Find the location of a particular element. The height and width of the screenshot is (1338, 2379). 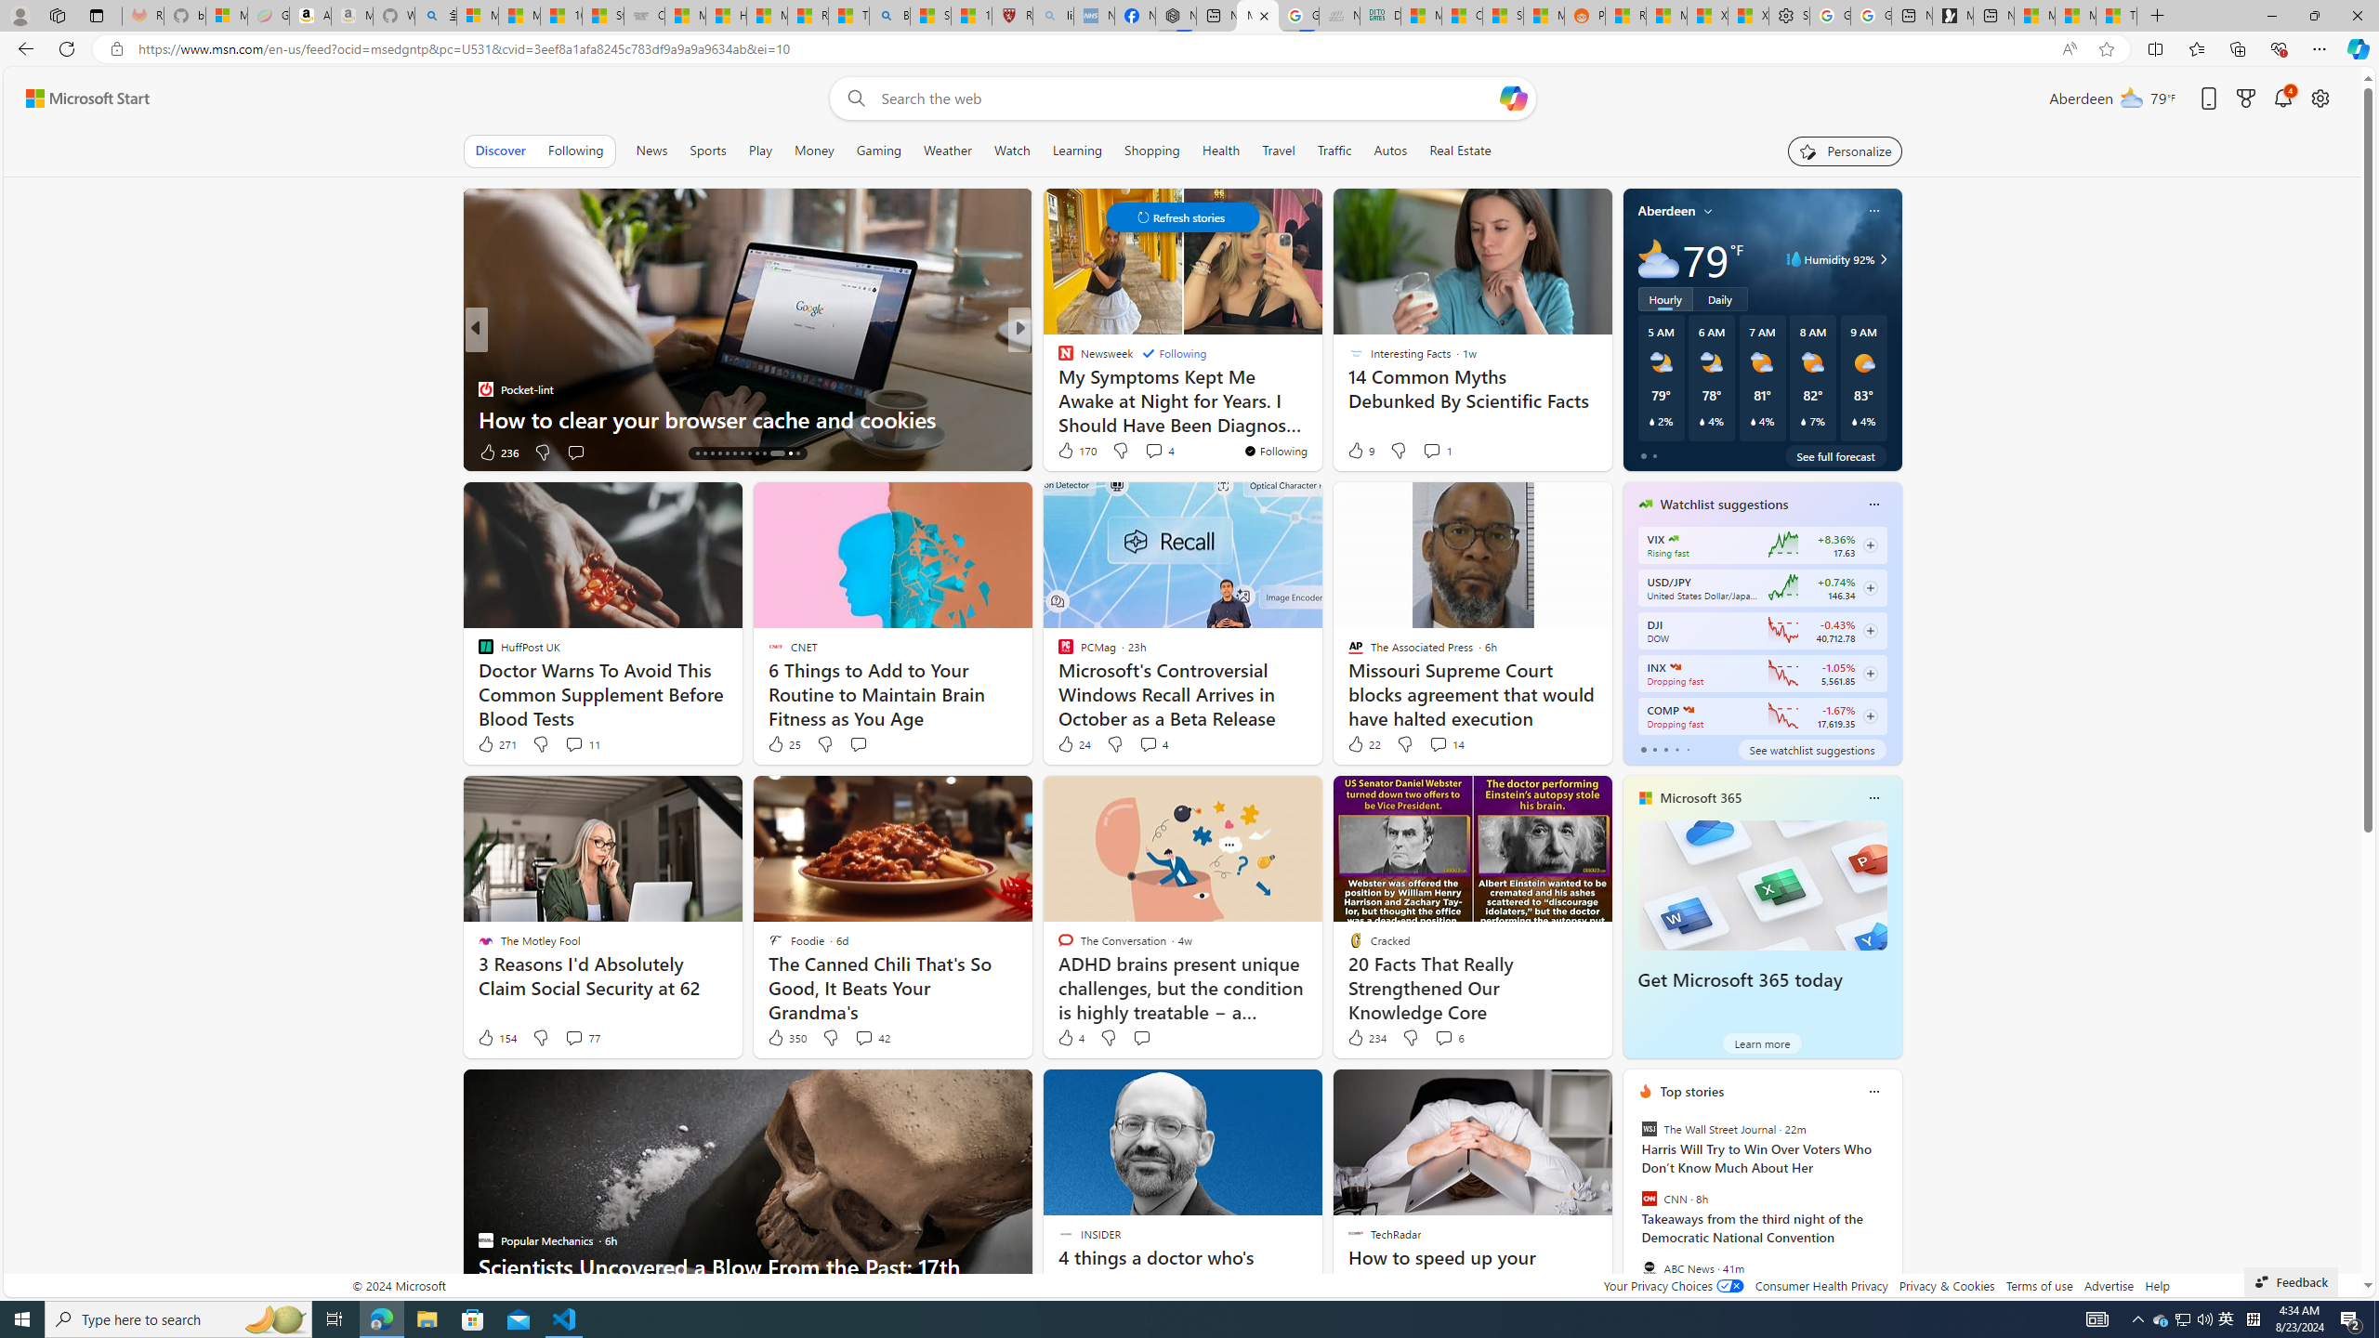

234 Like is located at coordinates (1365, 1037).